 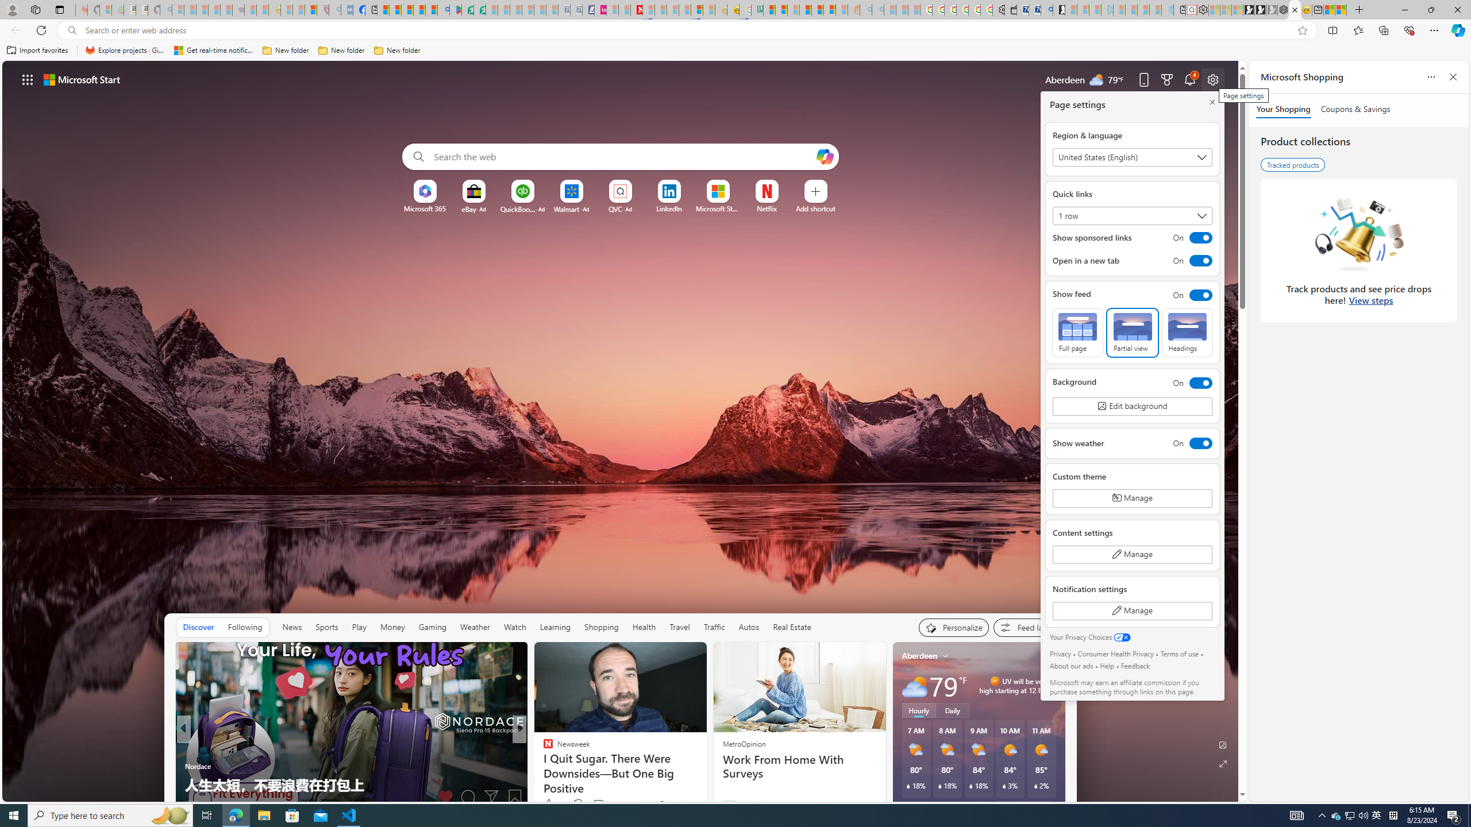 I want to click on Learning, so click(x=555, y=627).